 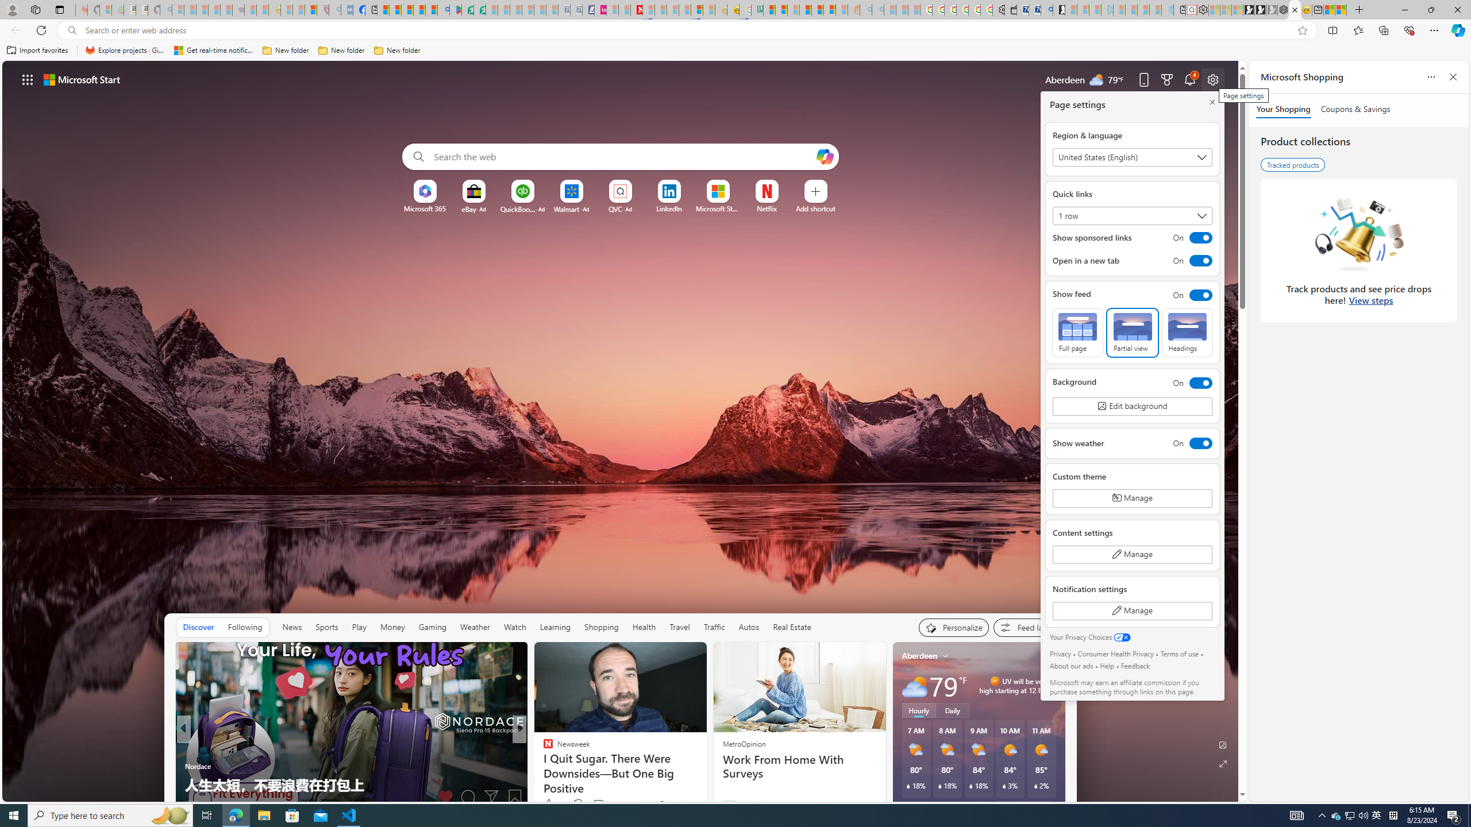 I want to click on Learning, so click(x=555, y=627).